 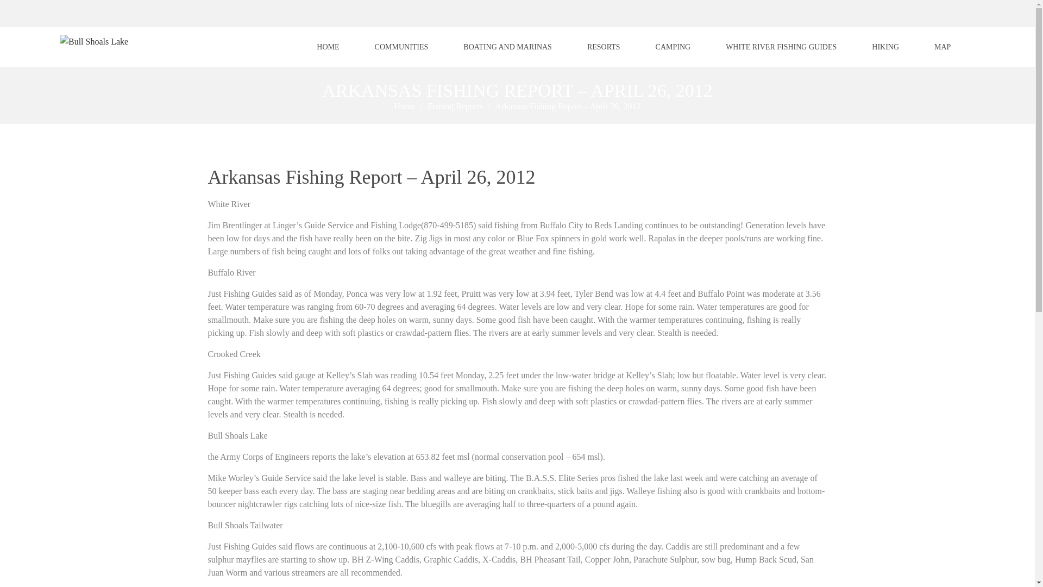 I want to click on MAP, so click(x=942, y=47).